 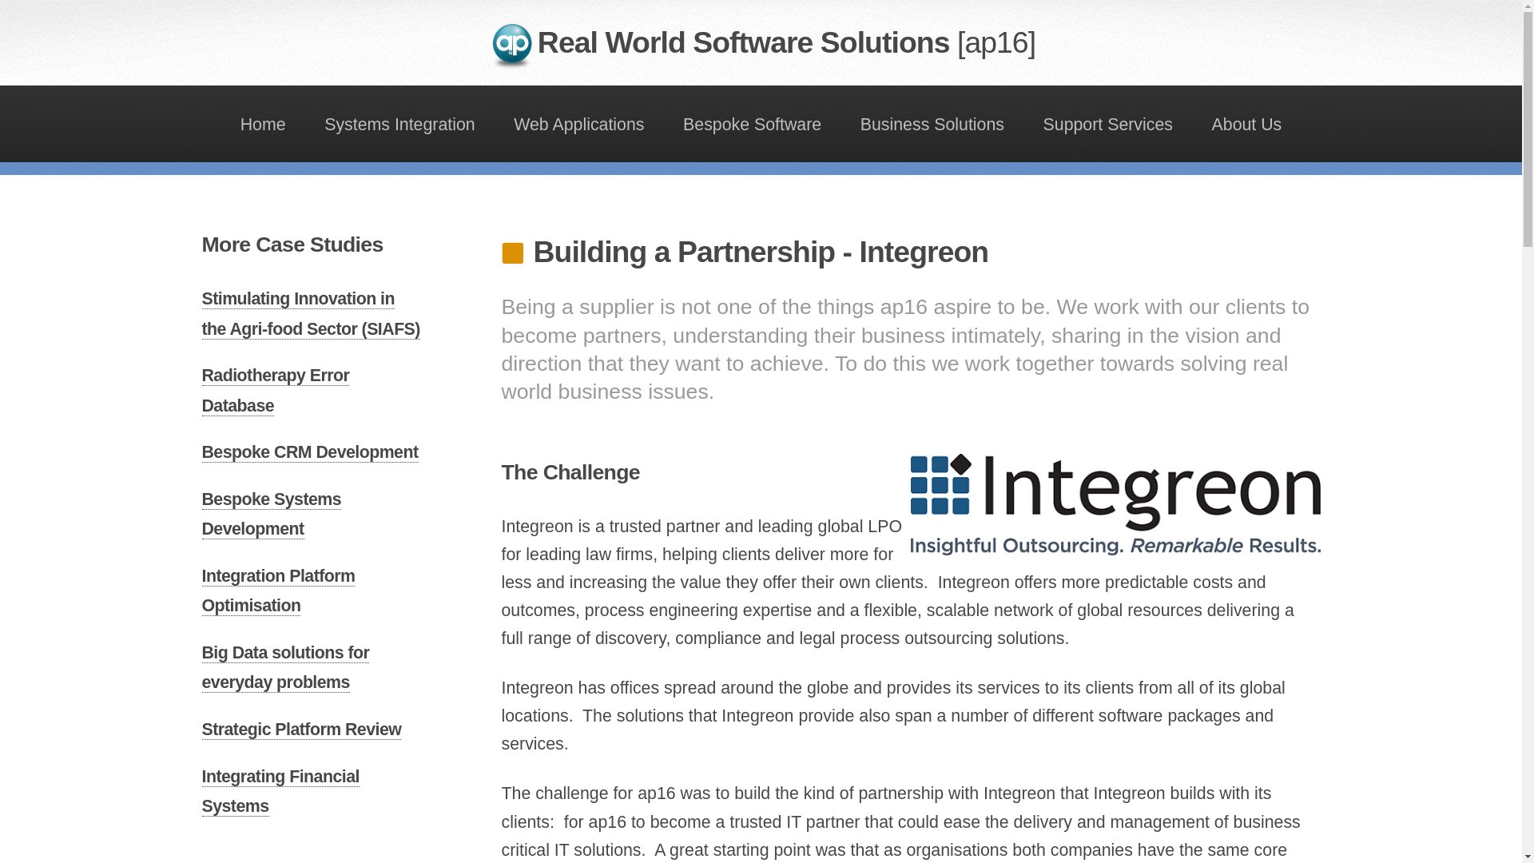 I want to click on Radiotherapy Error Database, so click(x=275, y=390).